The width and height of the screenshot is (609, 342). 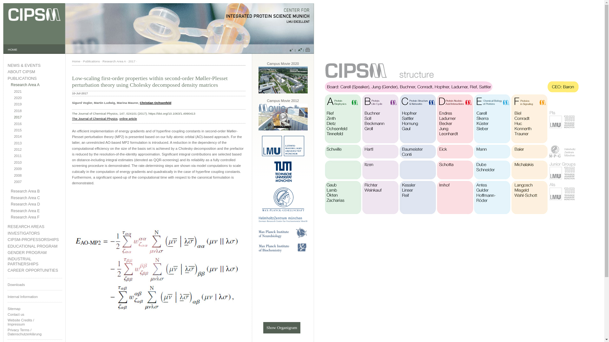 I want to click on CIPSM-PROFESSORSHIPS, so click(x=35, y=239).